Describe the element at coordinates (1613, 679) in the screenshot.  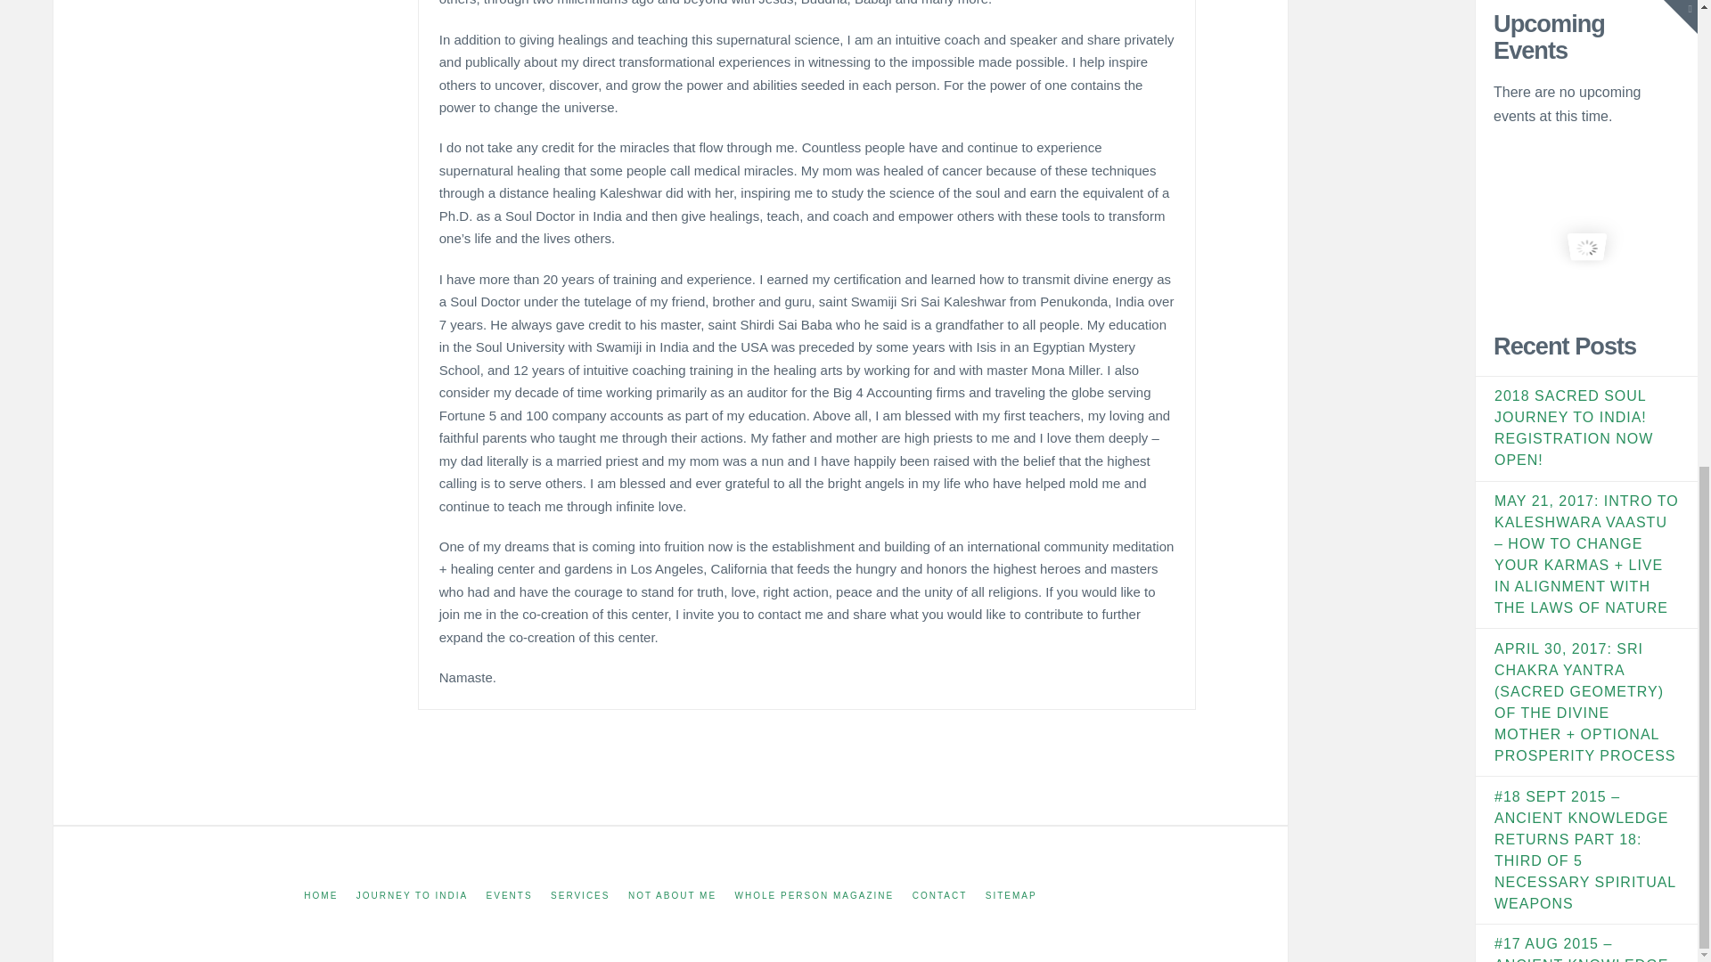
I see `Friday` at that location.